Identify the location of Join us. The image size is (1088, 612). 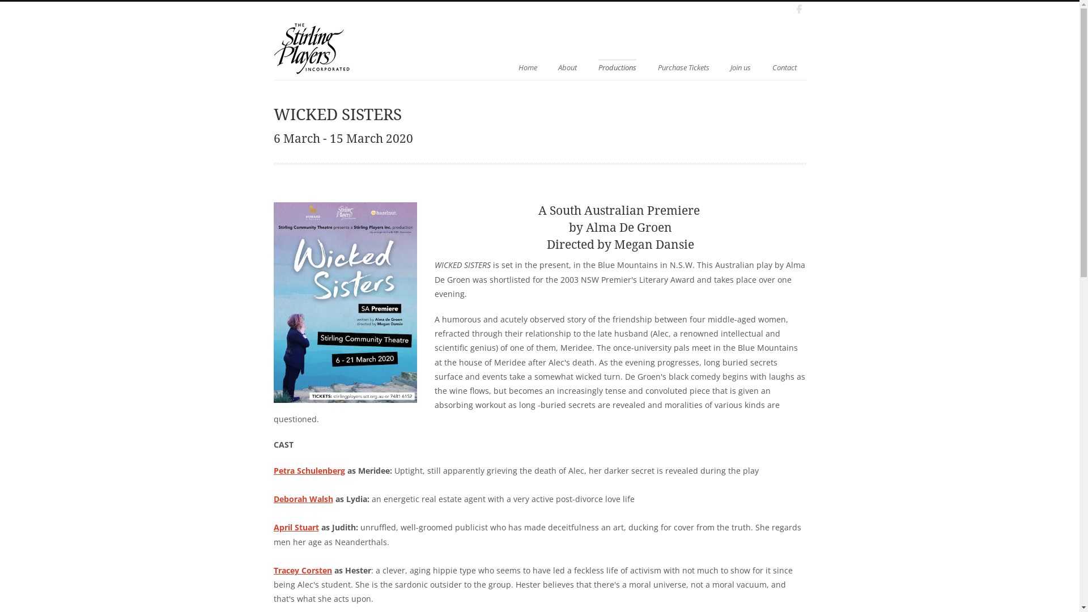
(741, 67).